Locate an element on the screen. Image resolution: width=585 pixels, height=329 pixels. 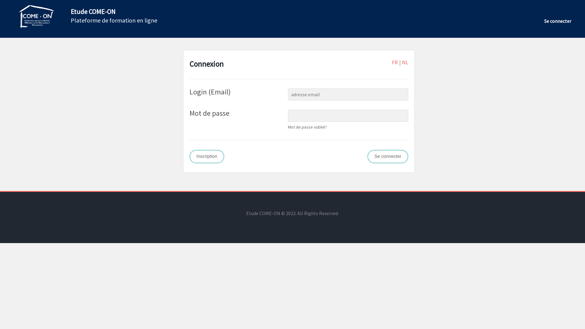
FR is located at coordinates (395, 62).